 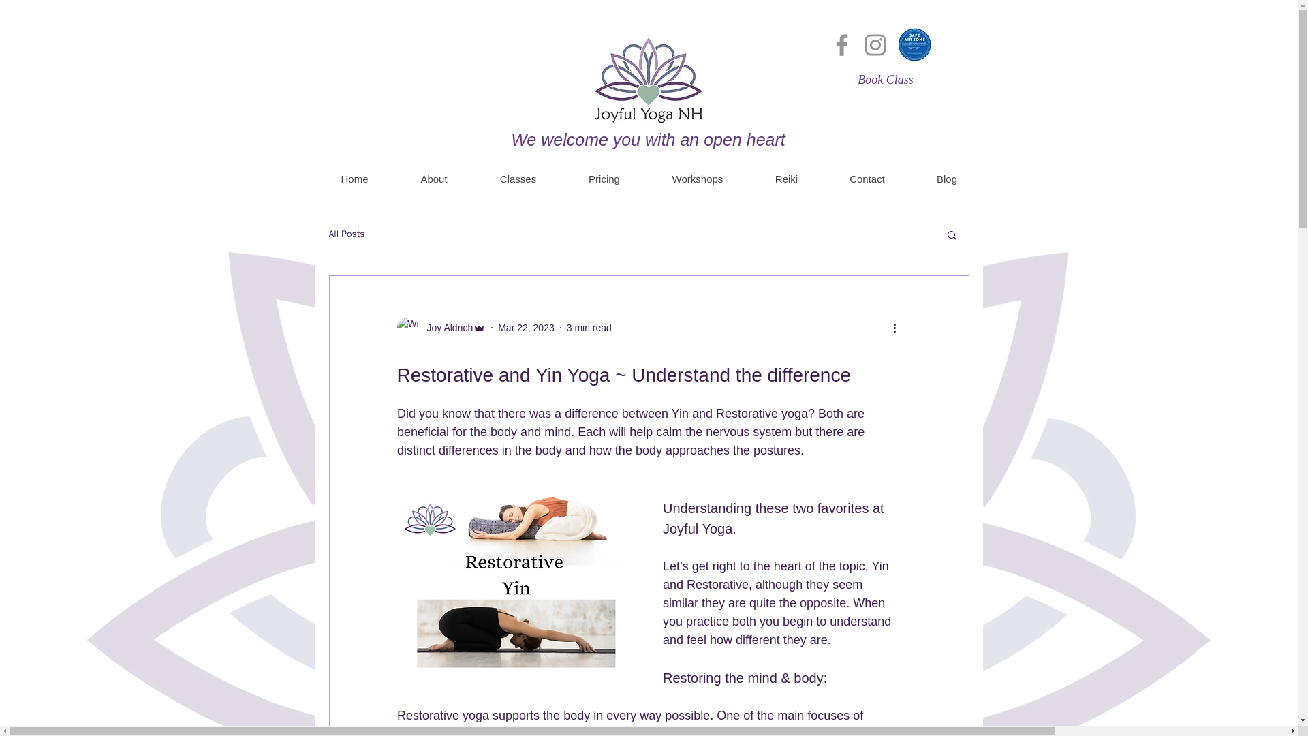 I want to click on Contact, so click(x=867, y=179).